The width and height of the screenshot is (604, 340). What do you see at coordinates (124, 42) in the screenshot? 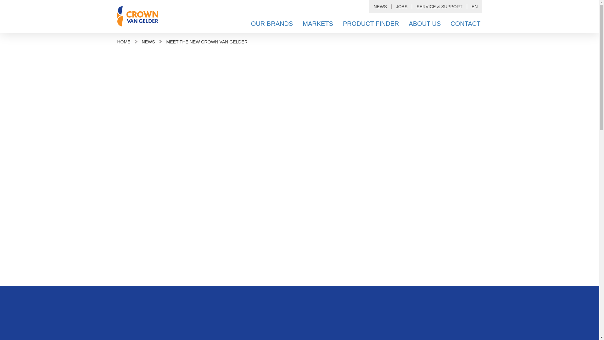
I see `HOME` at bounding box center [124, 42].